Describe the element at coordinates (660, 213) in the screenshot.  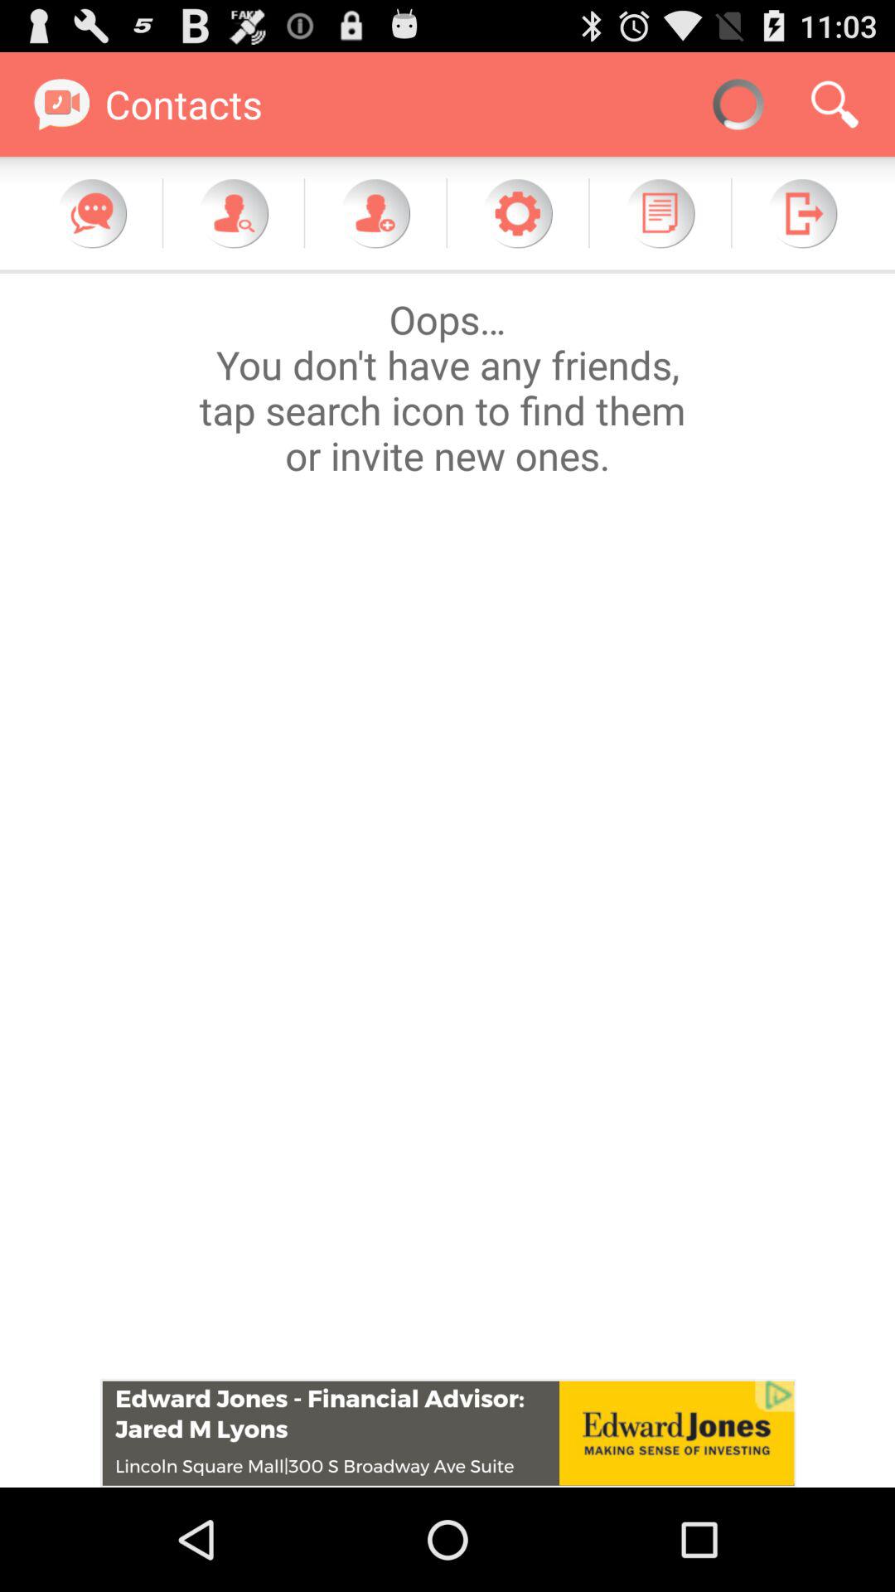
I see `open notes` at that location.